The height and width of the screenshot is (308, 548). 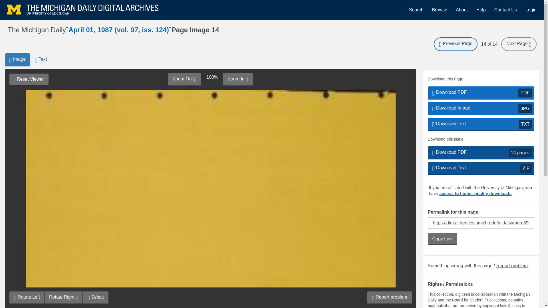 I want to click on Zoom Out, so click(x=29, y=79).